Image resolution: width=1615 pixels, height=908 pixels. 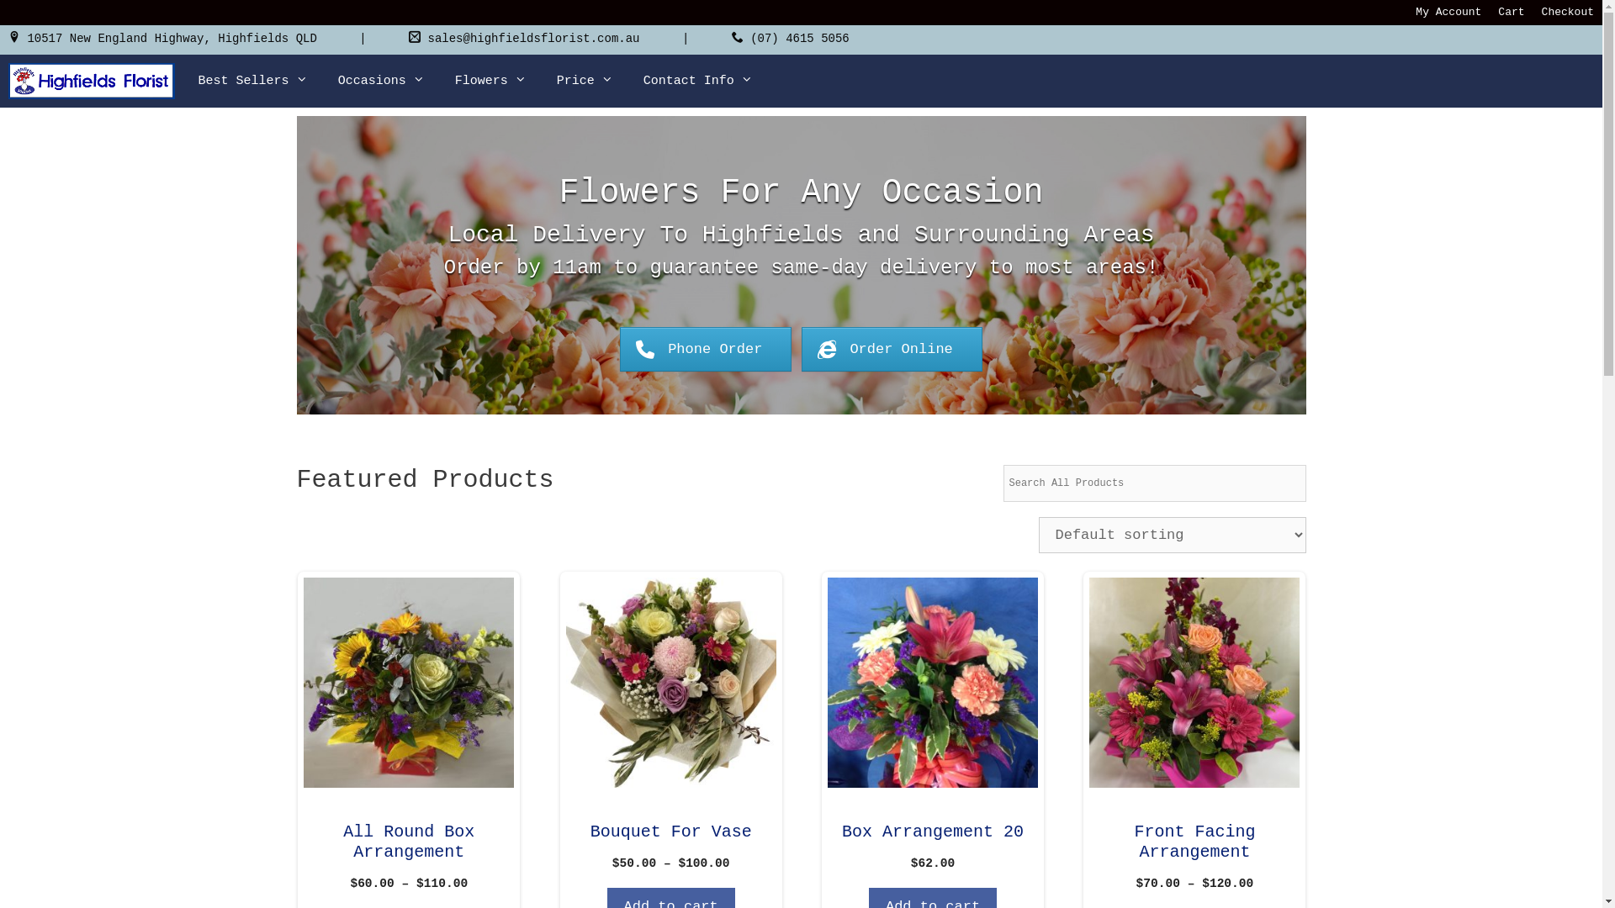 I want to click on Contact Info, so click(x=698, y=81).